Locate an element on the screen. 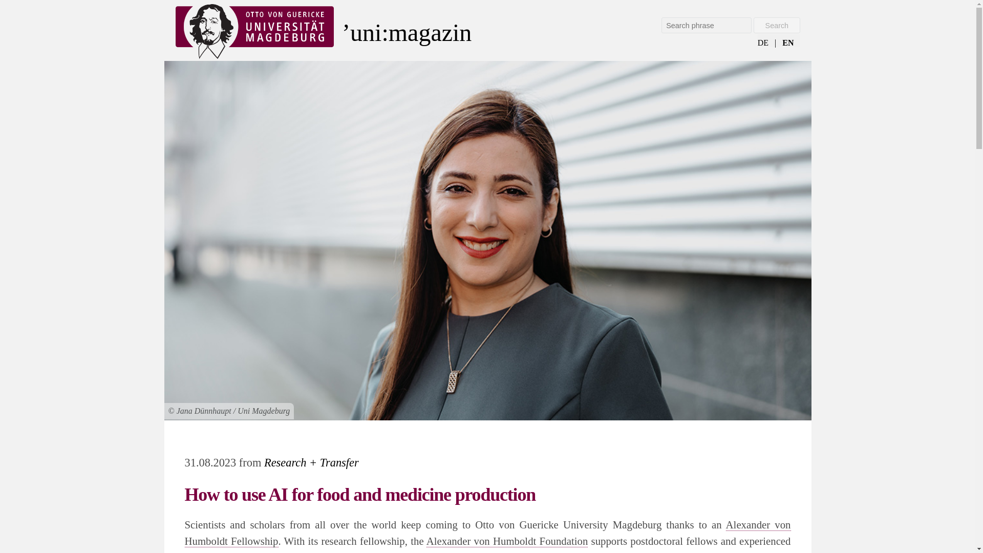  Zur Startseite is located at coordinates (451, 32).